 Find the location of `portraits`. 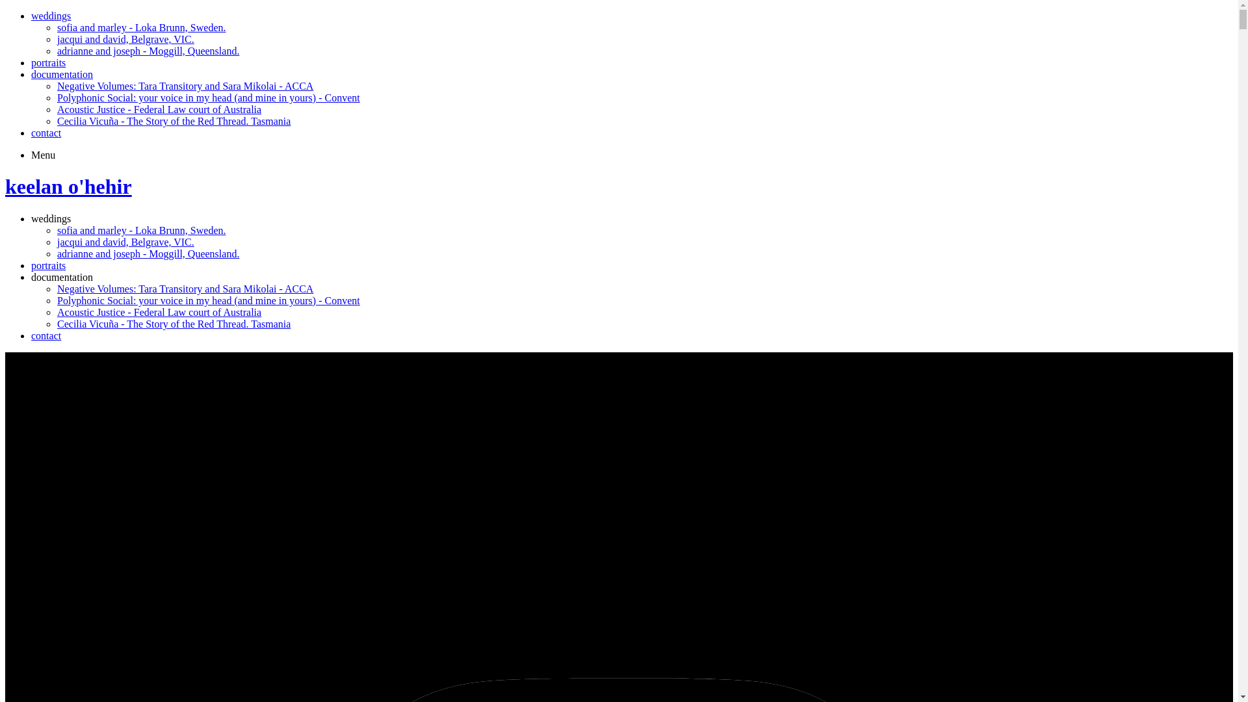

portraits is located at coordinates (48, 62).